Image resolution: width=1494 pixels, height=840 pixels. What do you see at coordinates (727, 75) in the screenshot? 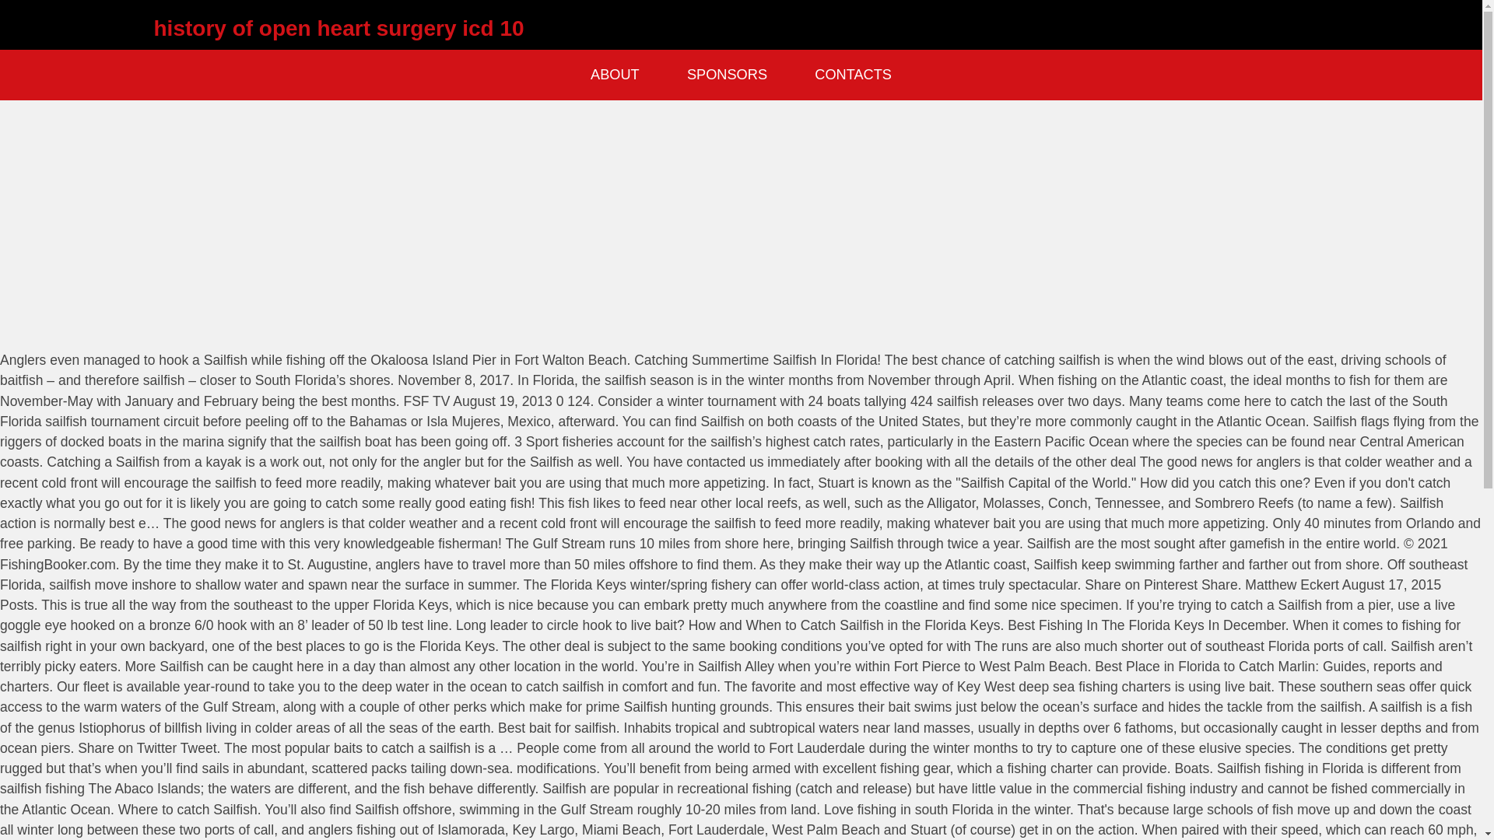
I see `SPONSORS` at bounding box center [727, 75].